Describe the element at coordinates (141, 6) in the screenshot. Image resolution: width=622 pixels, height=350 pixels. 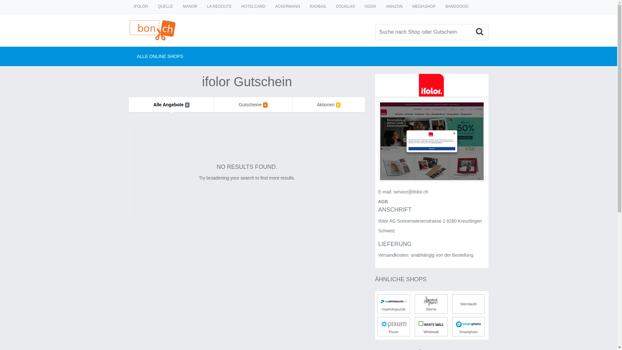
I see `IFOLOR` at that location.